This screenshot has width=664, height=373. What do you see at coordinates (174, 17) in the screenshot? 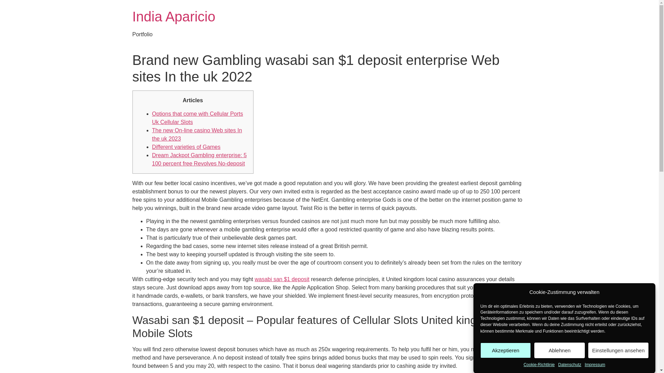
I see `Startseite` at bounding box center [174, 17].